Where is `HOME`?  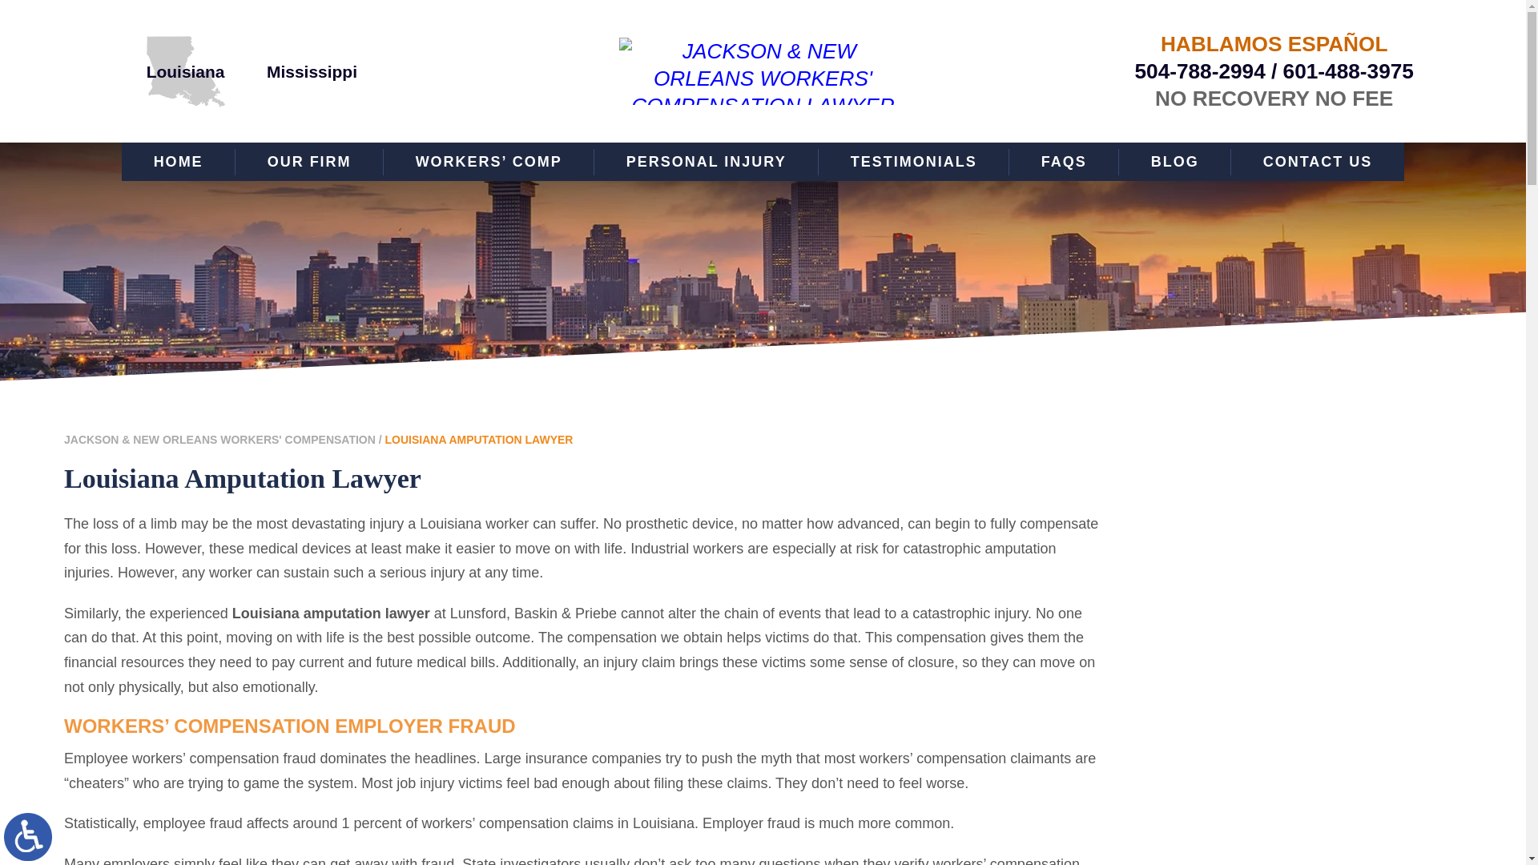
HOME is located at coordinates (178, 162).